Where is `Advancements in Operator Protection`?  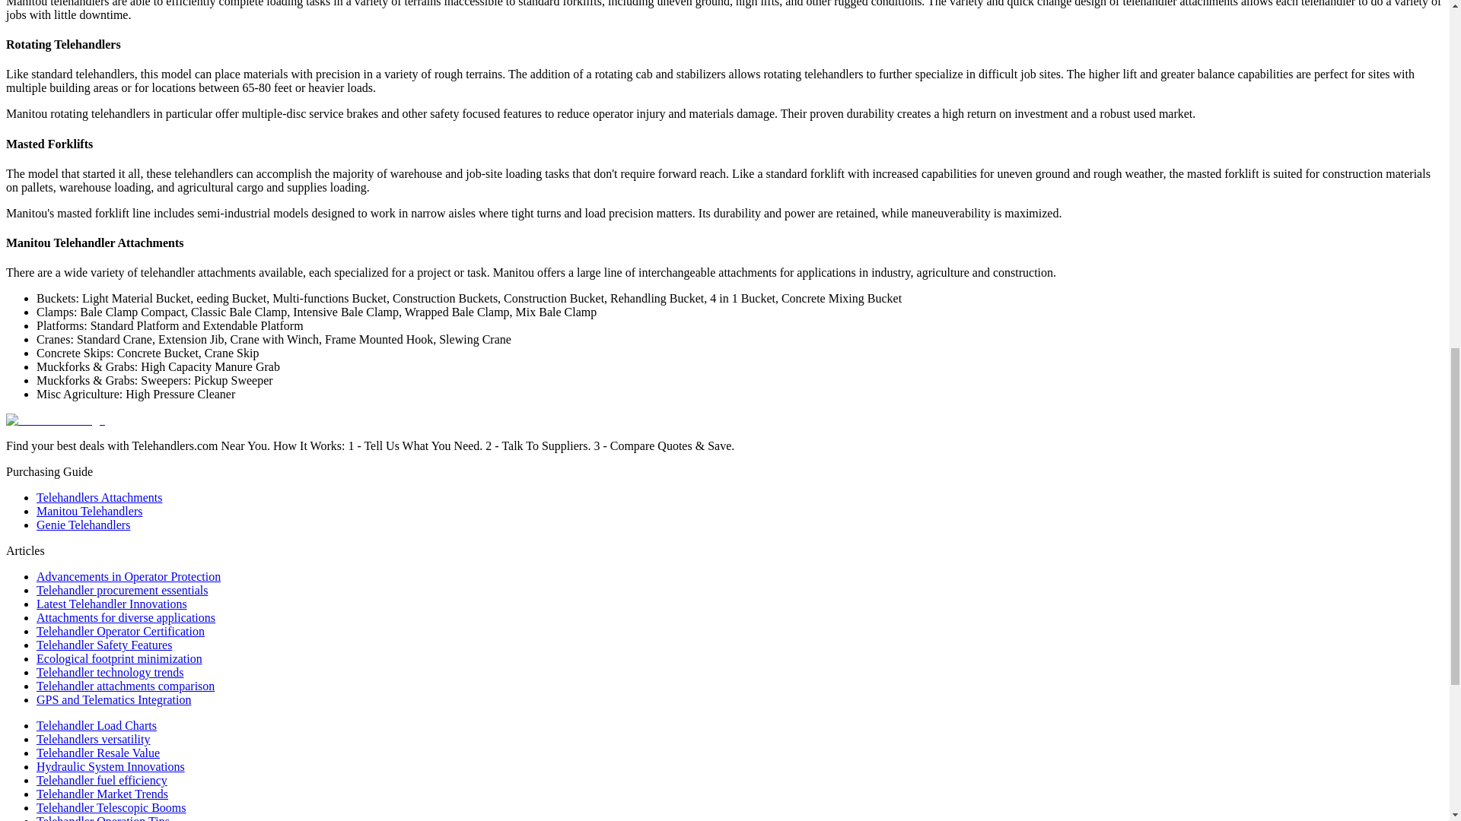
Advancements in Operator Protection is located at coordinates (128, 576).